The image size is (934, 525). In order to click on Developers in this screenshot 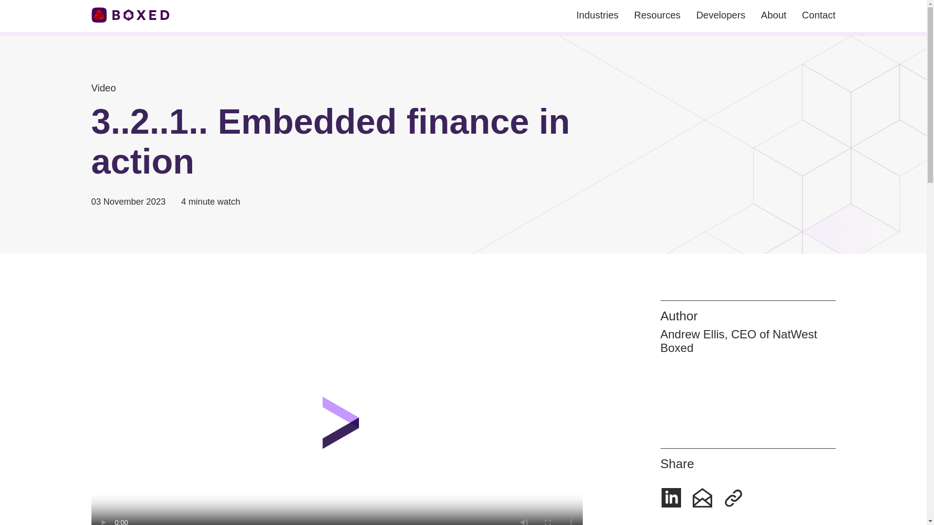, I will do `click(720, 16)`.